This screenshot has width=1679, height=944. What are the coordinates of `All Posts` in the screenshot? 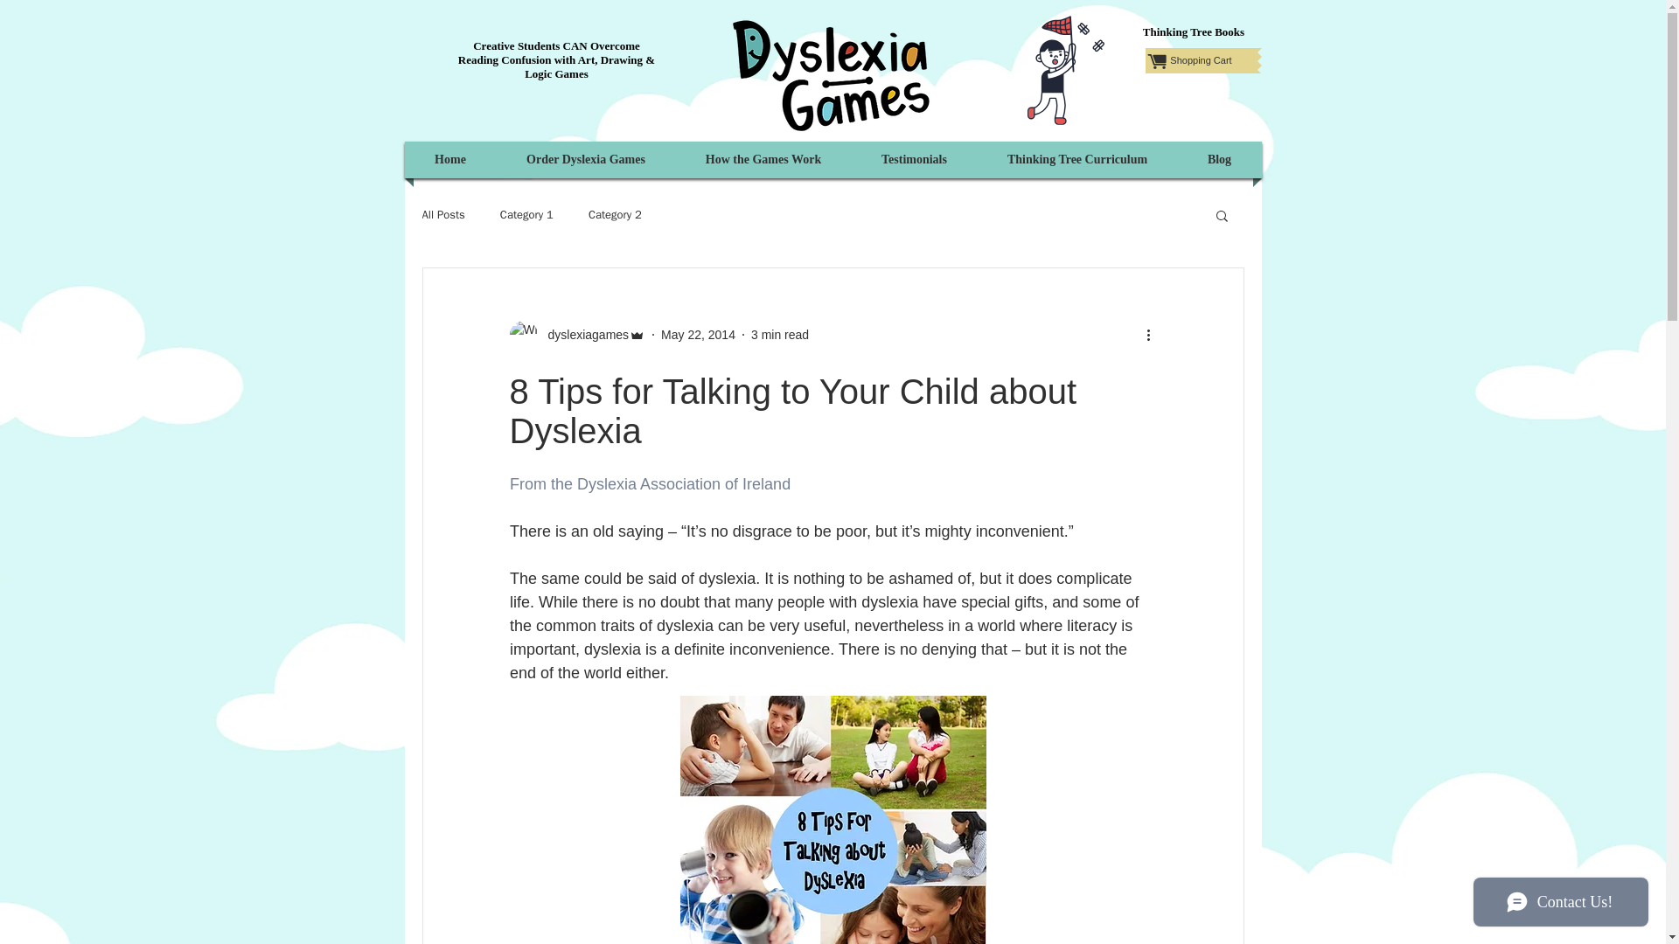 It's located at (442, 214).